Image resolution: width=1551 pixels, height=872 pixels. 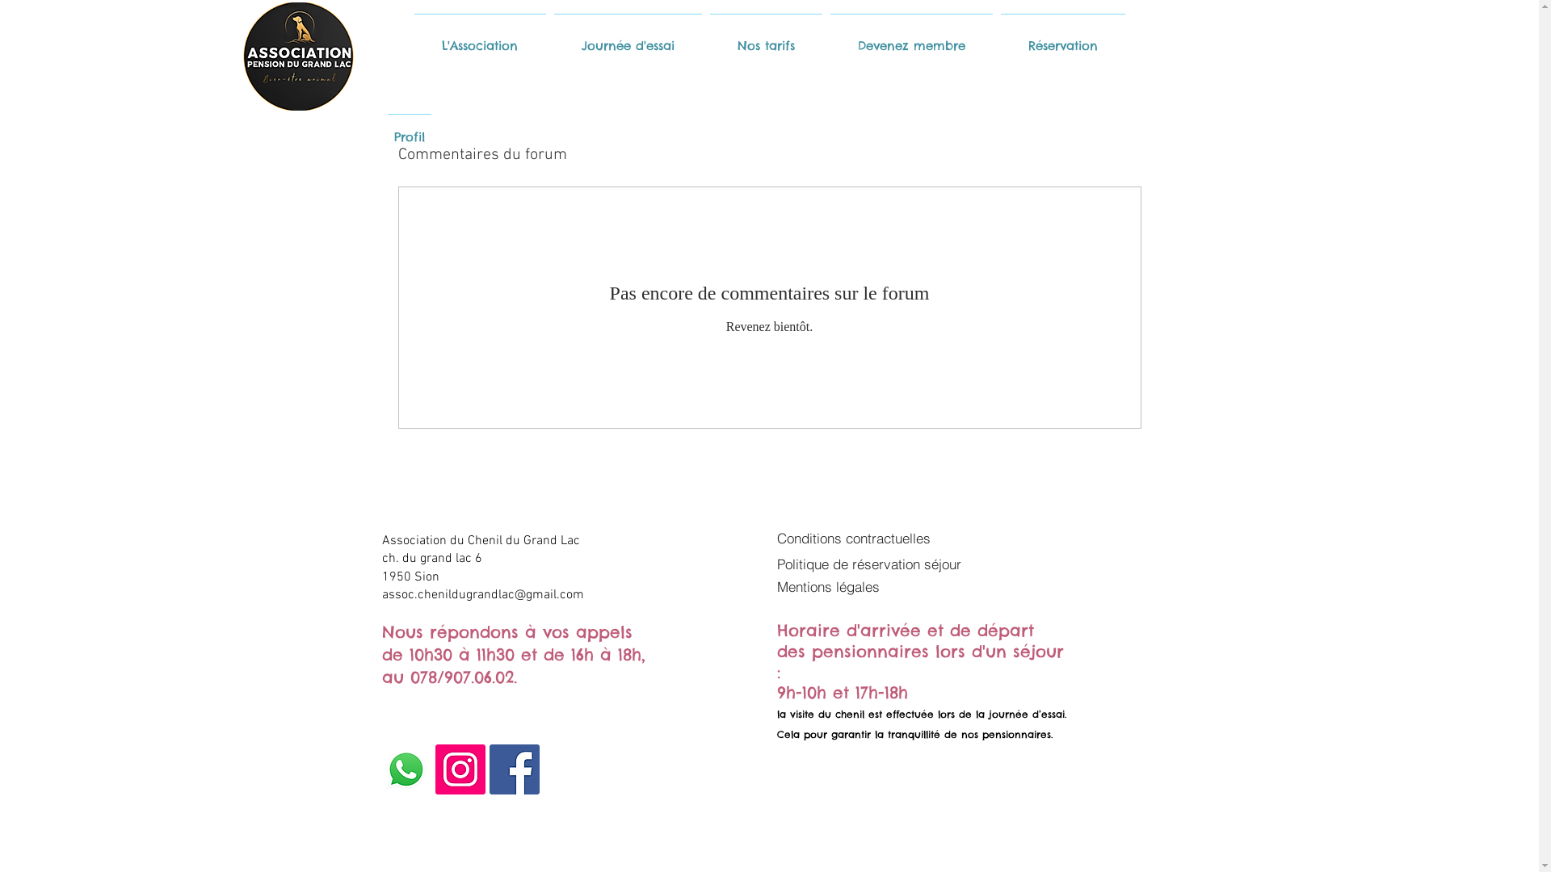 I want to click on assoc.chenildugrandlac@gmail.com, so click(x=482, y=595).